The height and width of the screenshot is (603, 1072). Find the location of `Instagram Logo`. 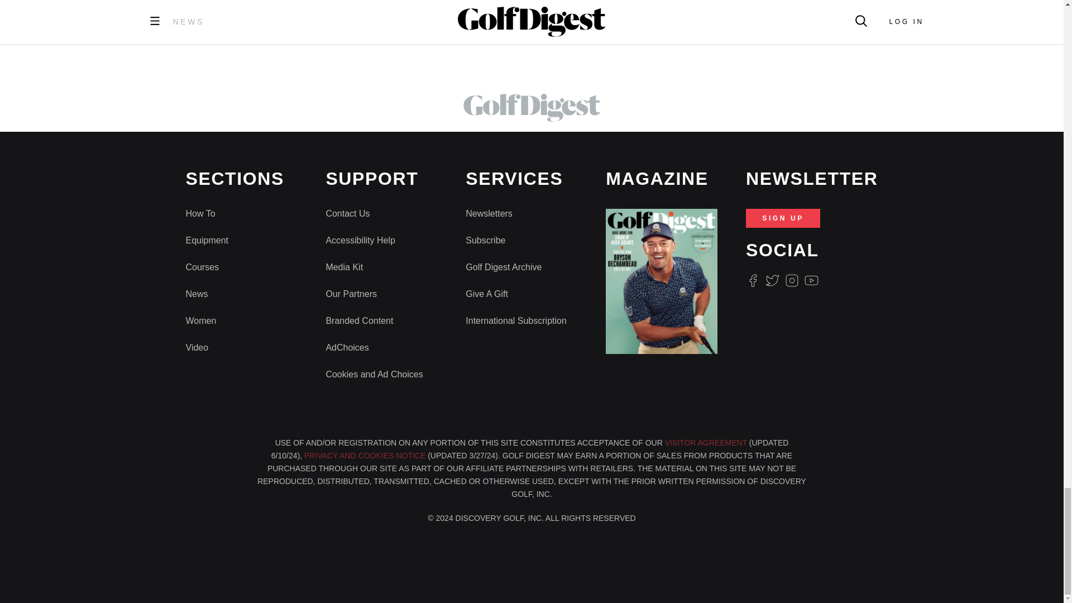

Instagram Logo is located at coordinates (792, 280).